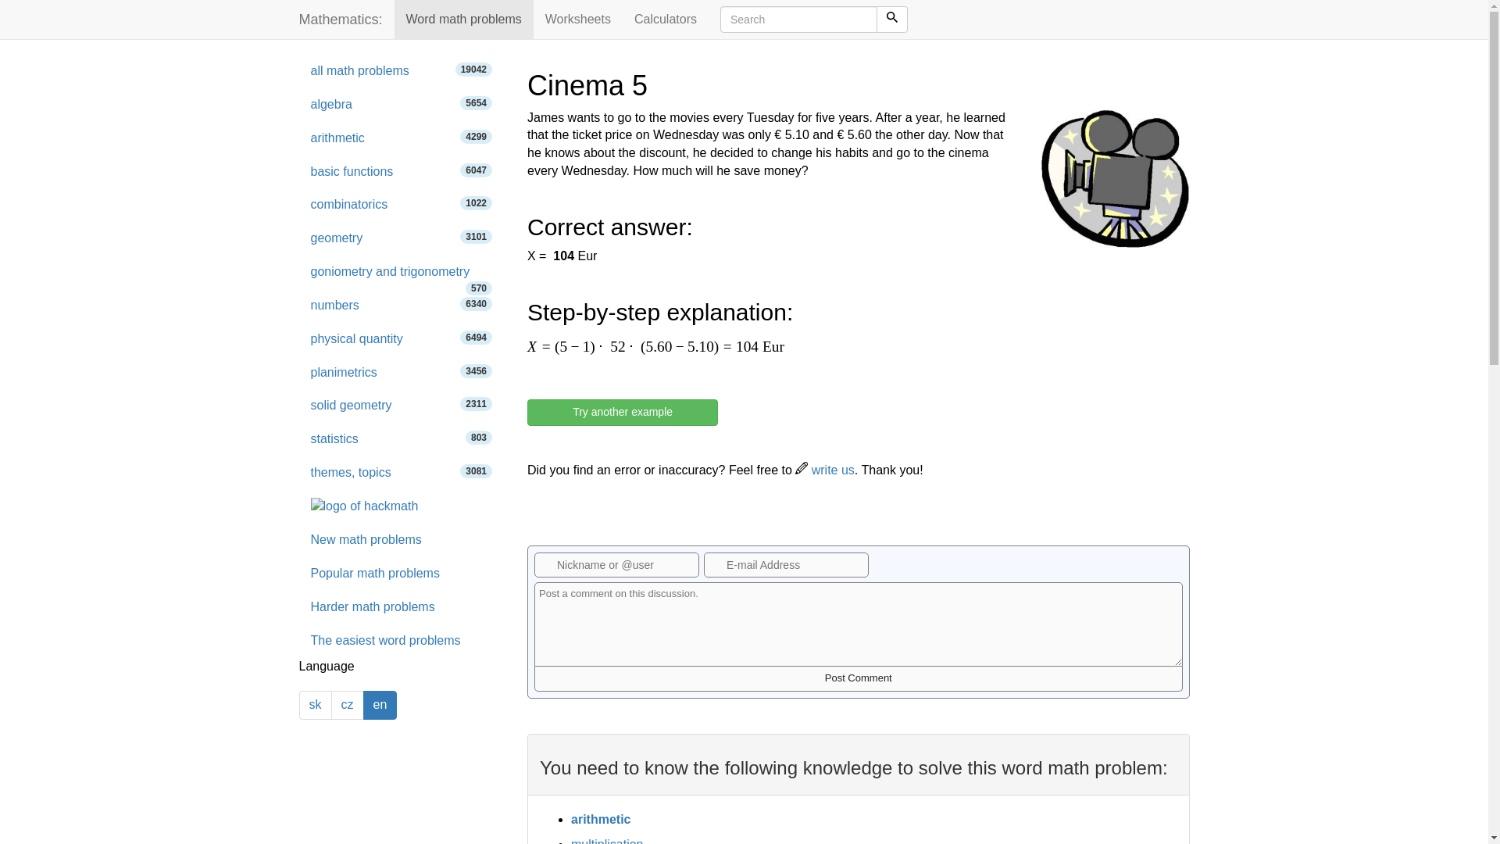  I want to click on New math problems, so click(402, 372).